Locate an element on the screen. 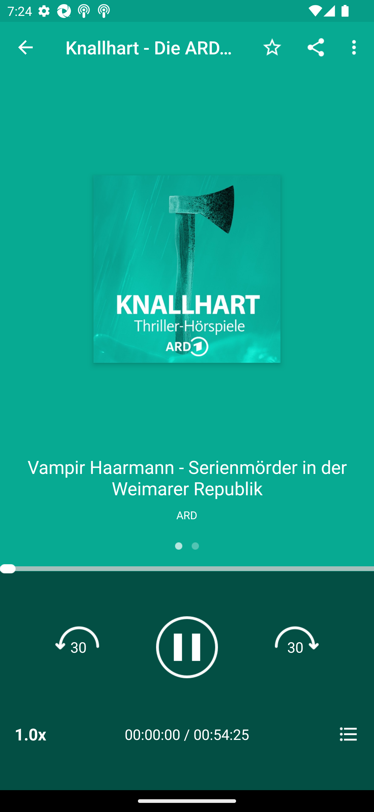  Share... is located at coordinates (316, 47).